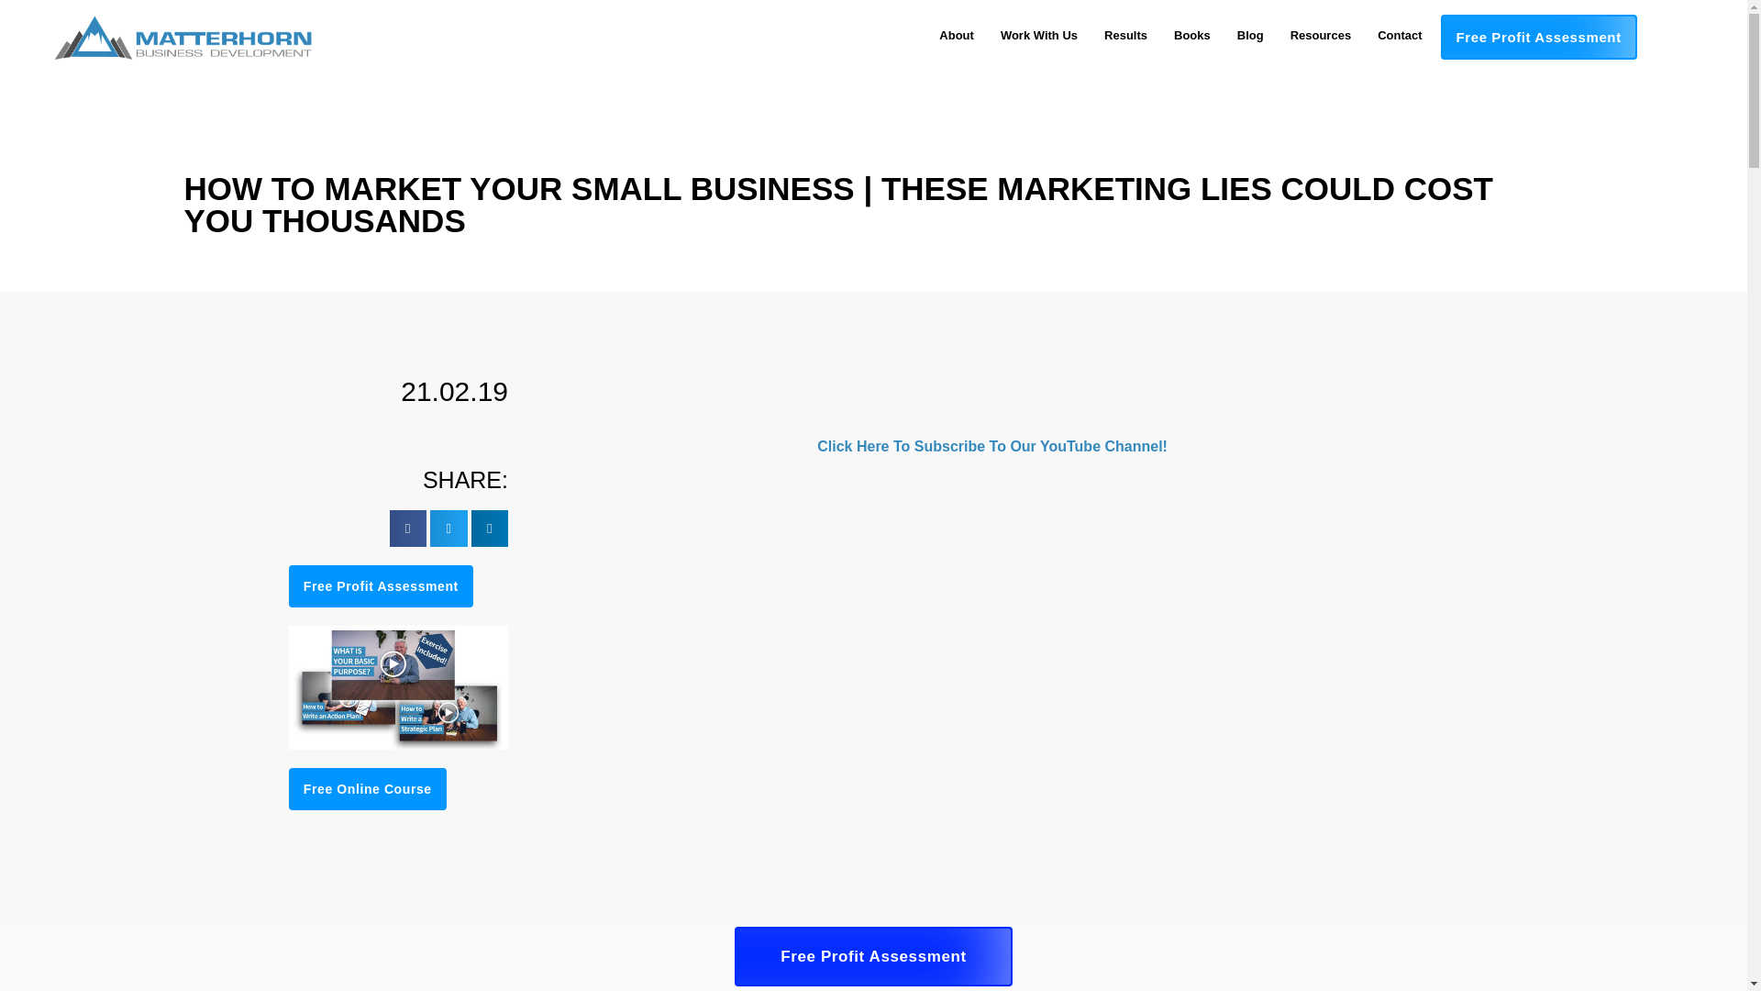 This screenshot has height=991, width=1761. Describe the element at coordinates (1125, 35) in the screenshot. I see `Results` at that location.